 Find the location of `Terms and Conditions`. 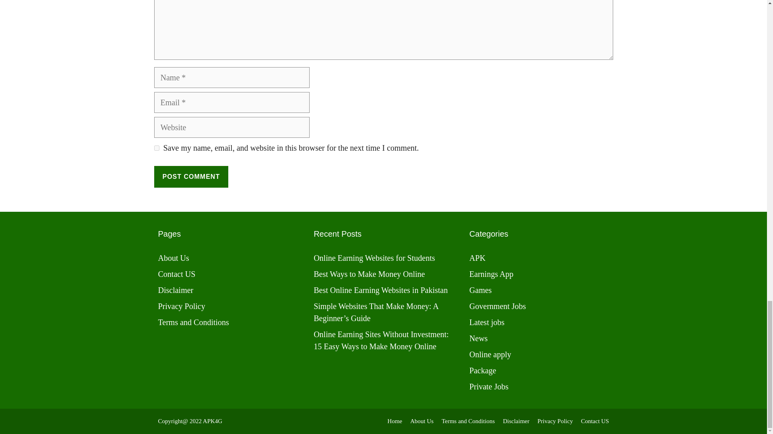

Terms and Conditions is located at coordinates (193, 322).